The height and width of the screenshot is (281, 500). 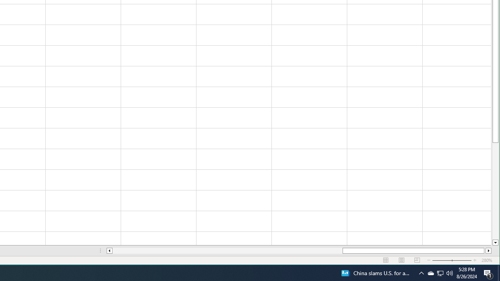 What do you see at coordinates (495, 191) in the screenshot?
I see `Page down` at bounding box center [495, 191].